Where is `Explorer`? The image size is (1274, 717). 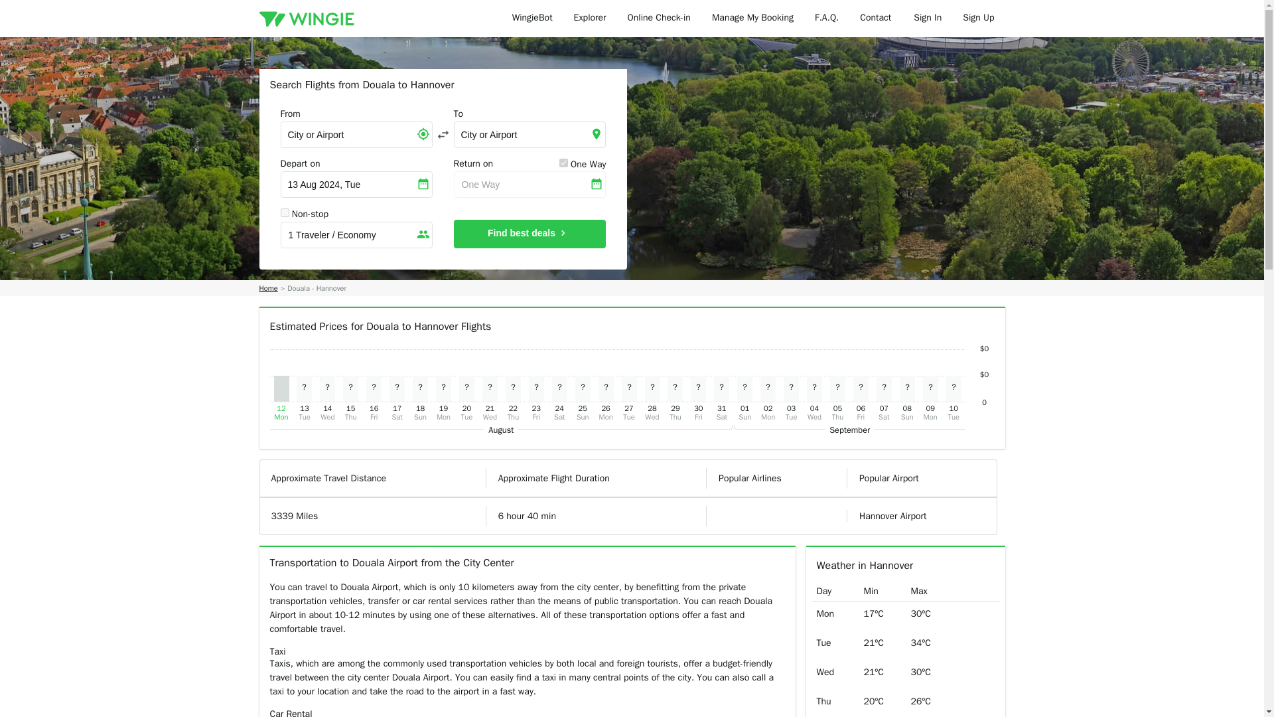 Explorer is located at coordinates (589, 19).